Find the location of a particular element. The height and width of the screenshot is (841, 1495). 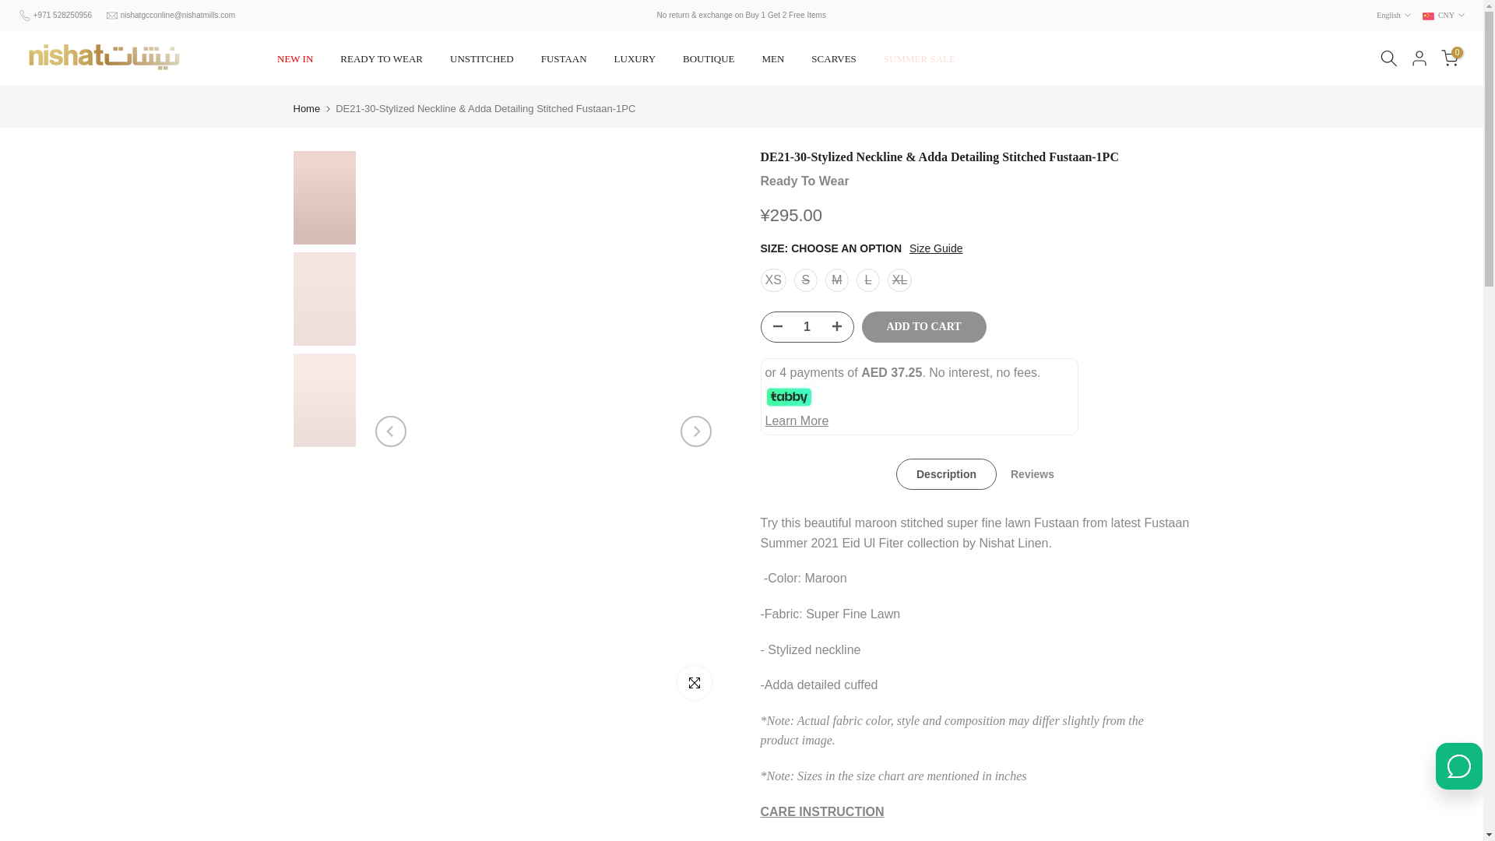

1 is located at coordinates (807, 326).